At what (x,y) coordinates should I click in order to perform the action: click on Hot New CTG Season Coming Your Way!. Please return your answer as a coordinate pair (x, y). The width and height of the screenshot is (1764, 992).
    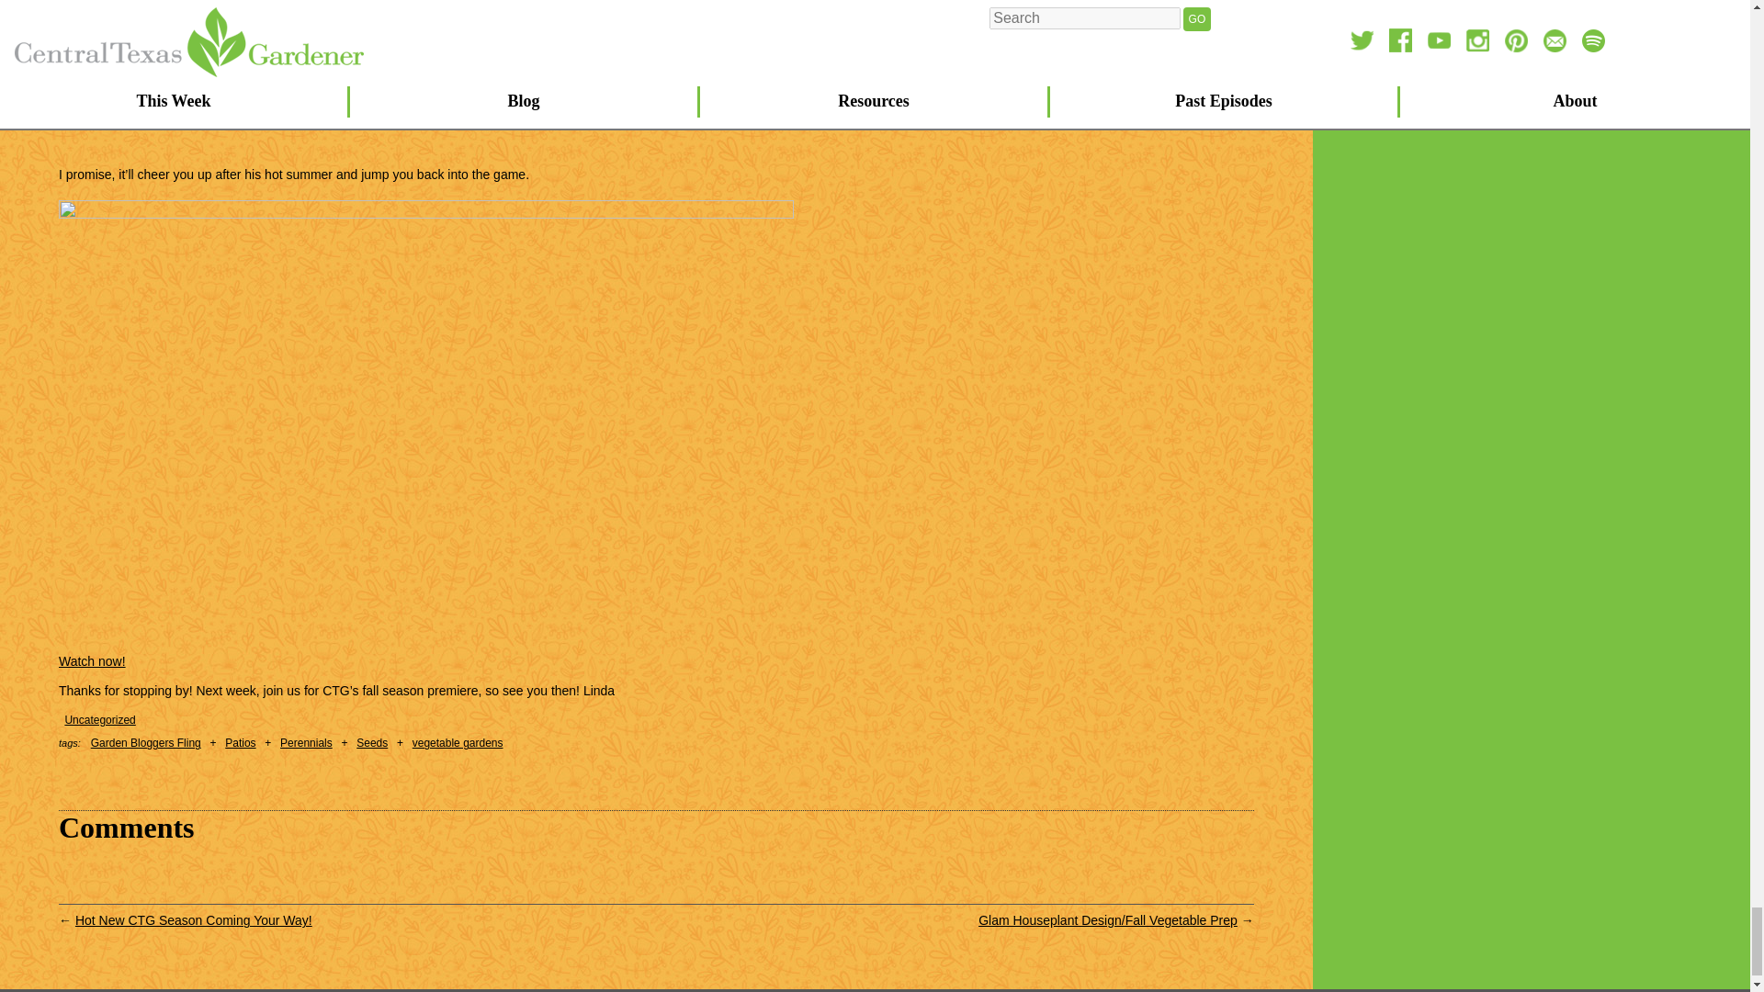
    Looking at the image, I should click on (193, 919).